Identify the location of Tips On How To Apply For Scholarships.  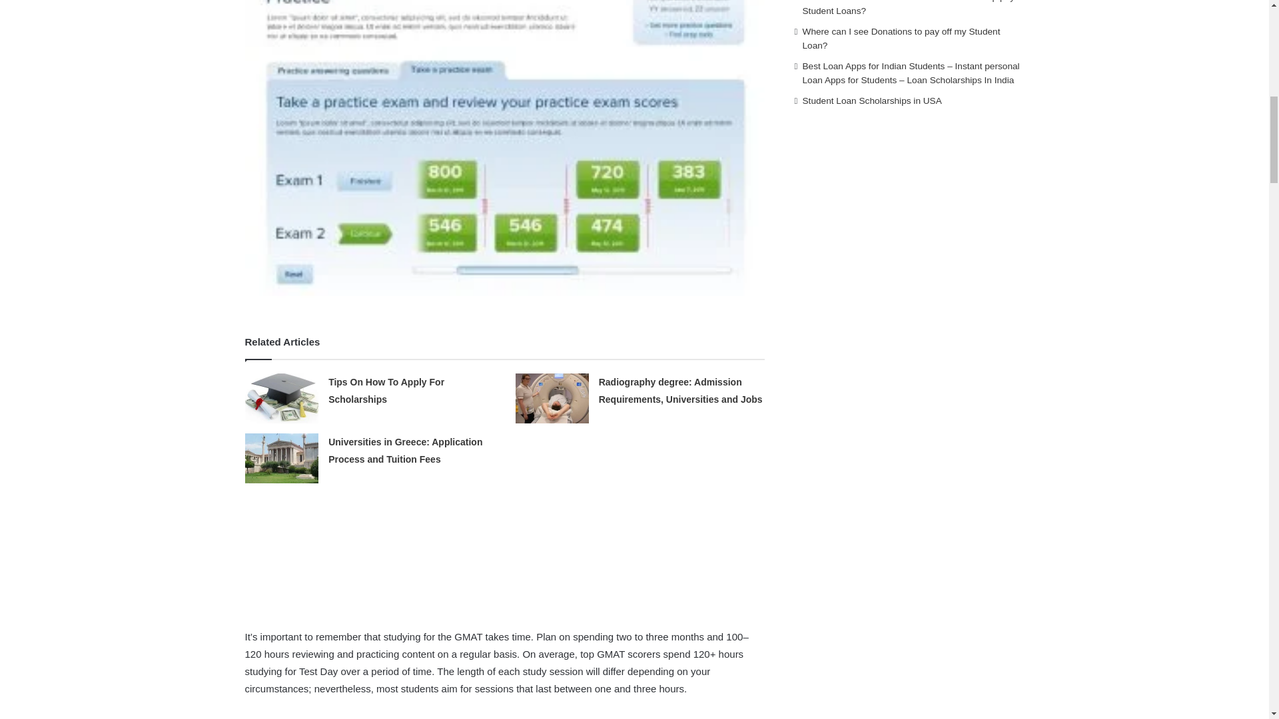
(386, 390).